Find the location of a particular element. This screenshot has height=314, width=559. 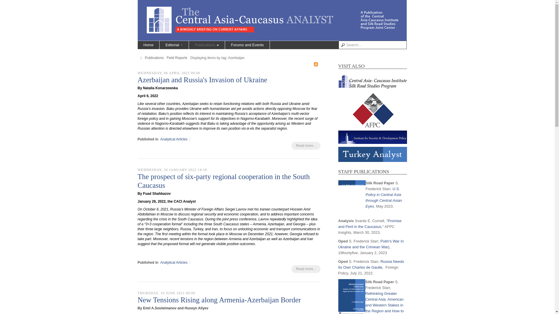

Forums and Events is located at coordinates (247, 45).